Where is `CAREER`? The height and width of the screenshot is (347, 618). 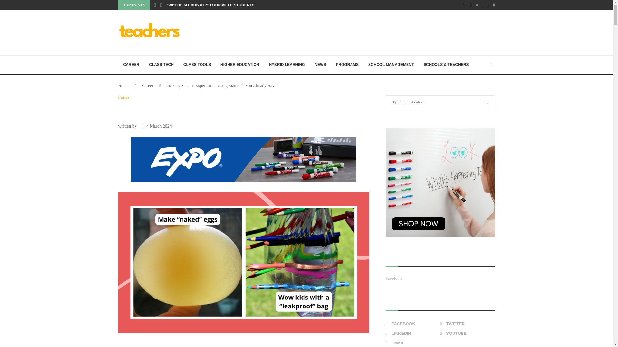
CAREER is located at coordinates (131, 65).